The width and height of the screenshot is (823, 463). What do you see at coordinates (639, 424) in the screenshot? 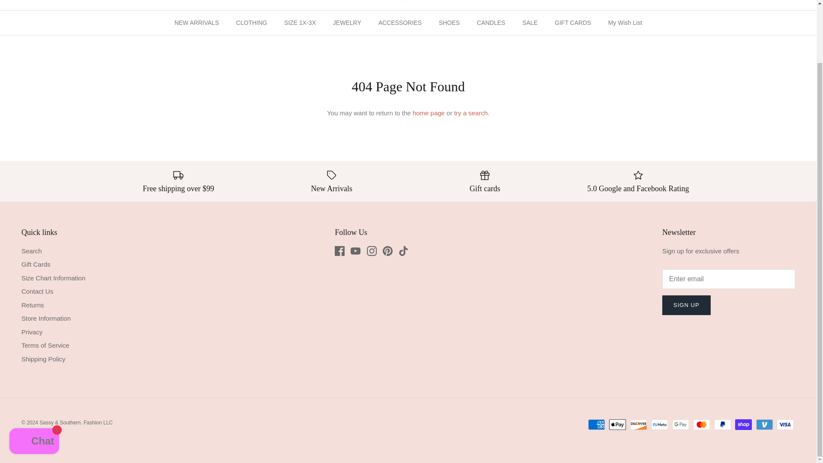
I see `Discover` at bounding box center [639, 424].